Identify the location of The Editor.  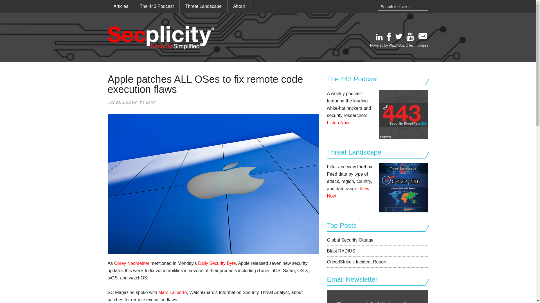
(147, 102).